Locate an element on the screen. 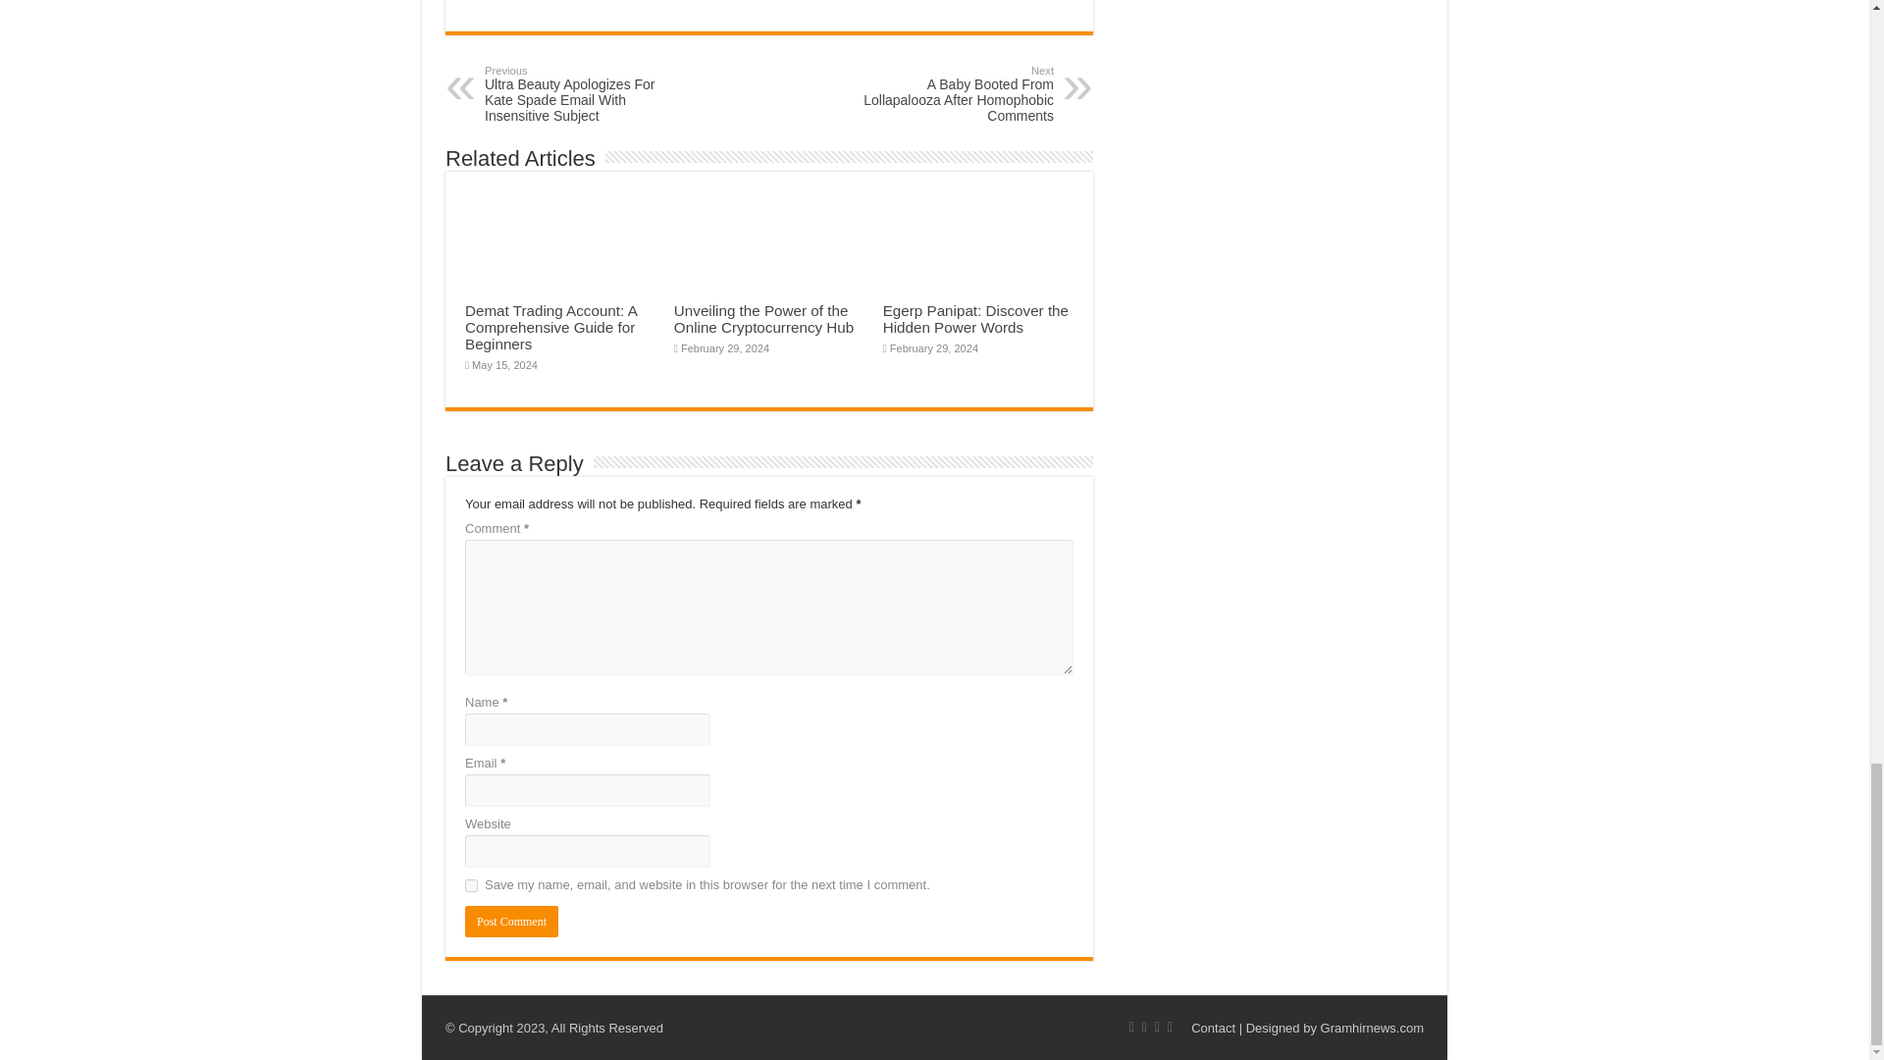 The width and height of the screenshot is (1884, 1060). Post Comment is located at coordinates (511, 921).